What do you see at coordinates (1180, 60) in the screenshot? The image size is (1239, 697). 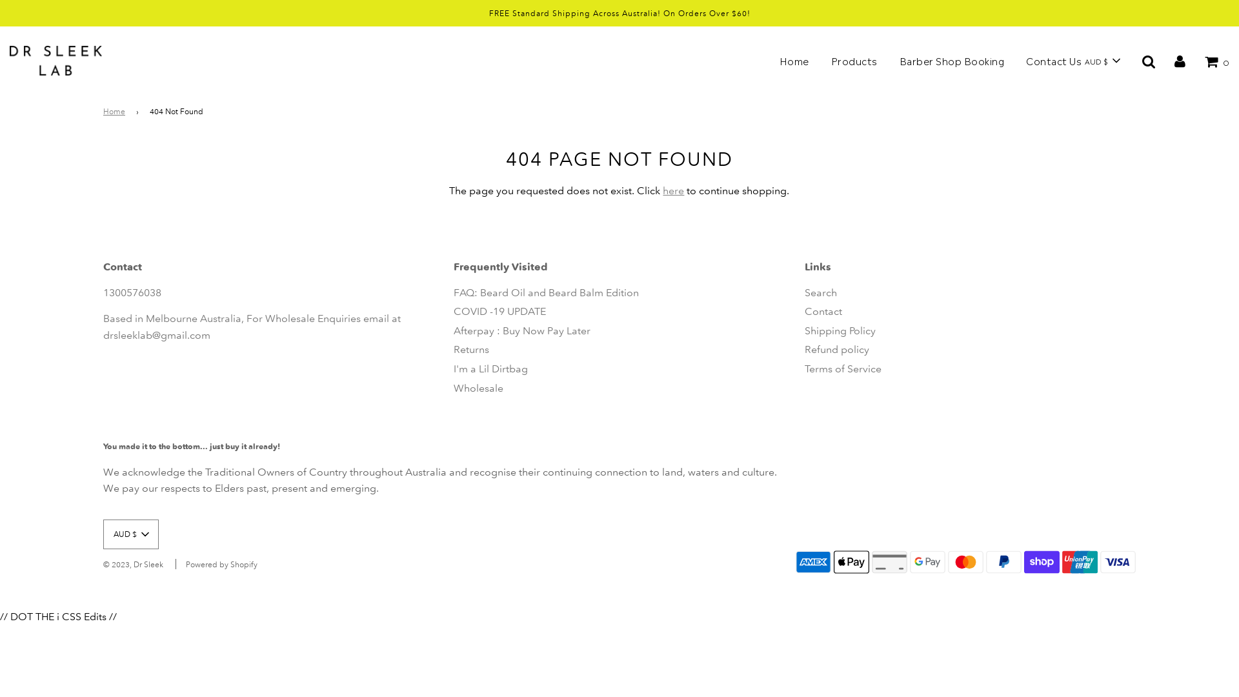 I see `Log in` at bounding box center [1180, 60].